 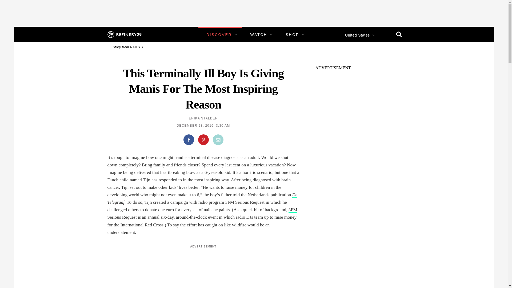 I want to click on Share on Pinterest, so click(x=203, y=140).